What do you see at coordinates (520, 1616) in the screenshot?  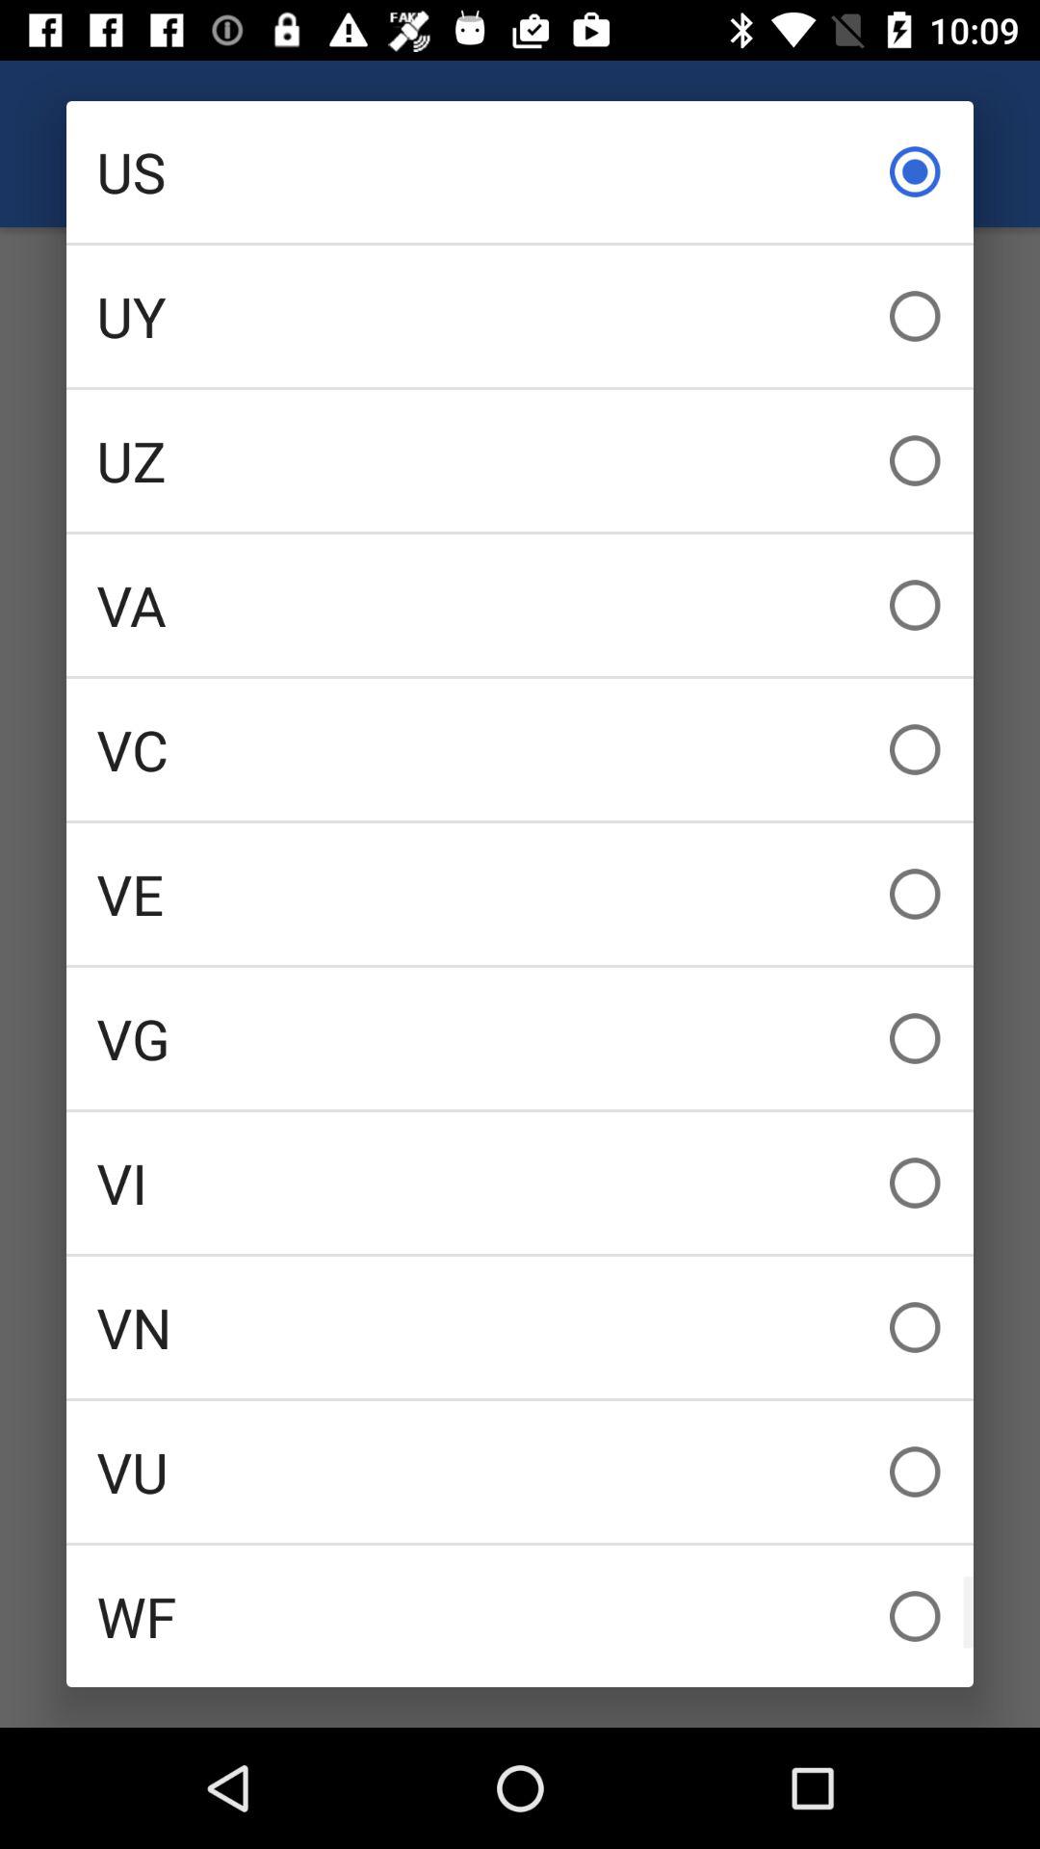 I see `flip until the wf checkbox` at bounding box center [520, 1616].